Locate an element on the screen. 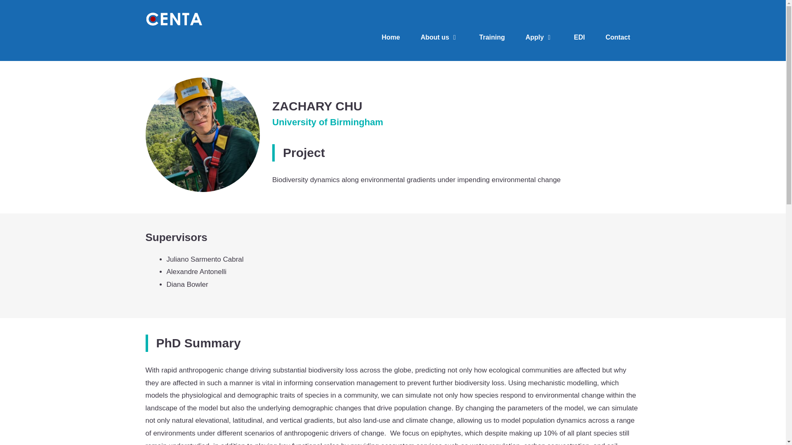  About us is located at coordinates (439, 37).